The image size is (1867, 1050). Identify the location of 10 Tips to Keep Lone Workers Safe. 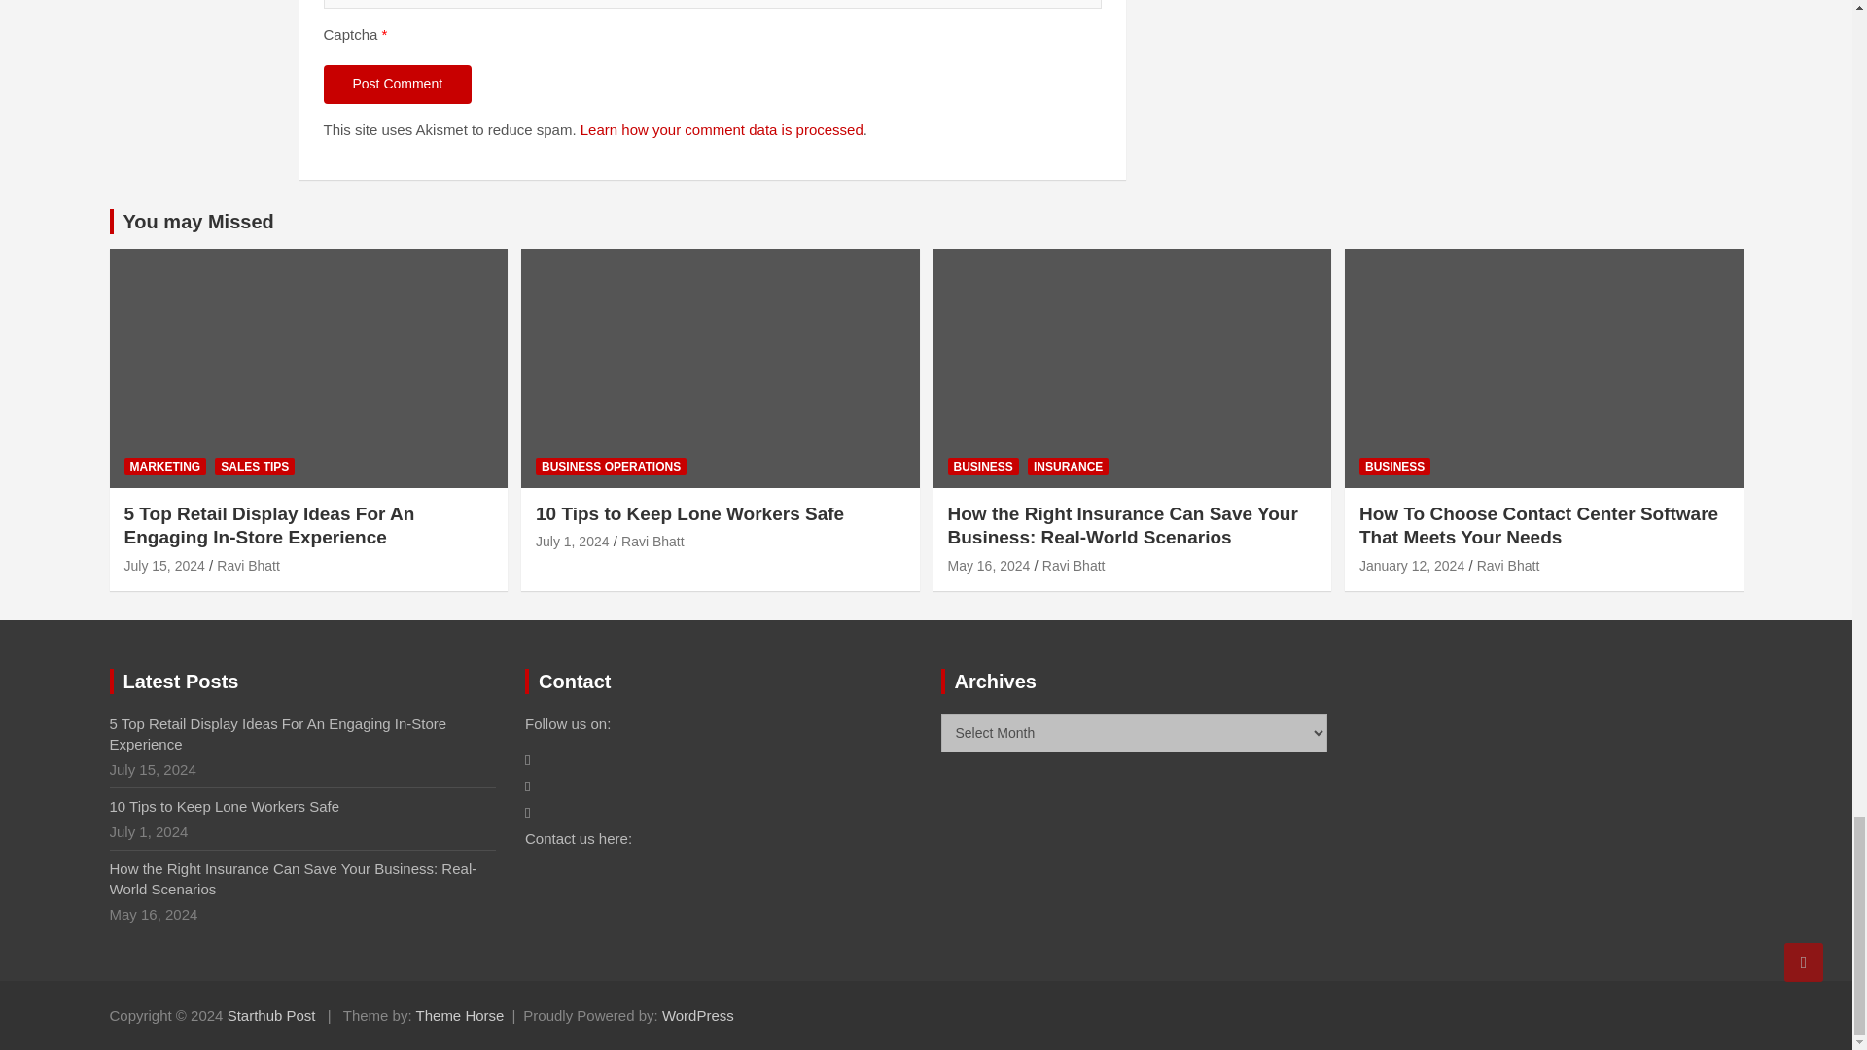
(573, 541).